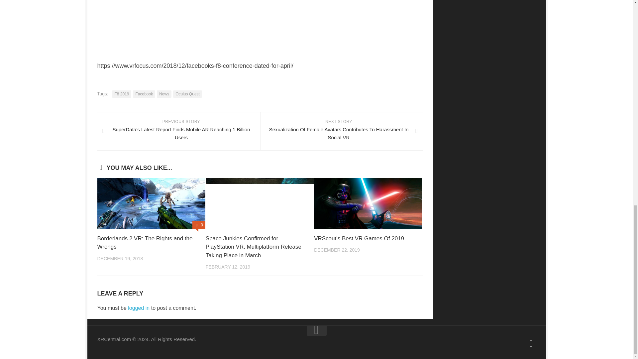 This screenshot has width=638, height=359. I want to click on F8 2019, so click(122, 94).